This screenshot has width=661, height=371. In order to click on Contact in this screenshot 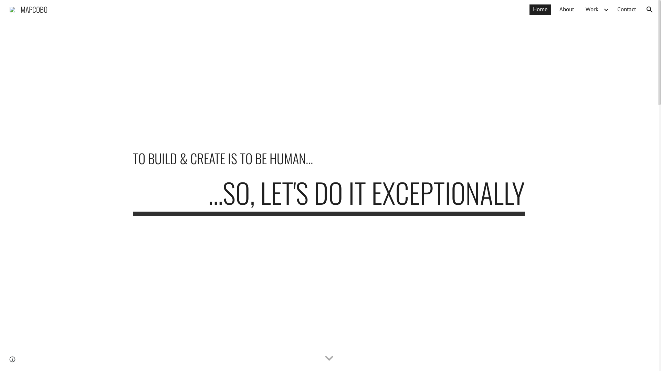, I will do `click(627, 10)`.